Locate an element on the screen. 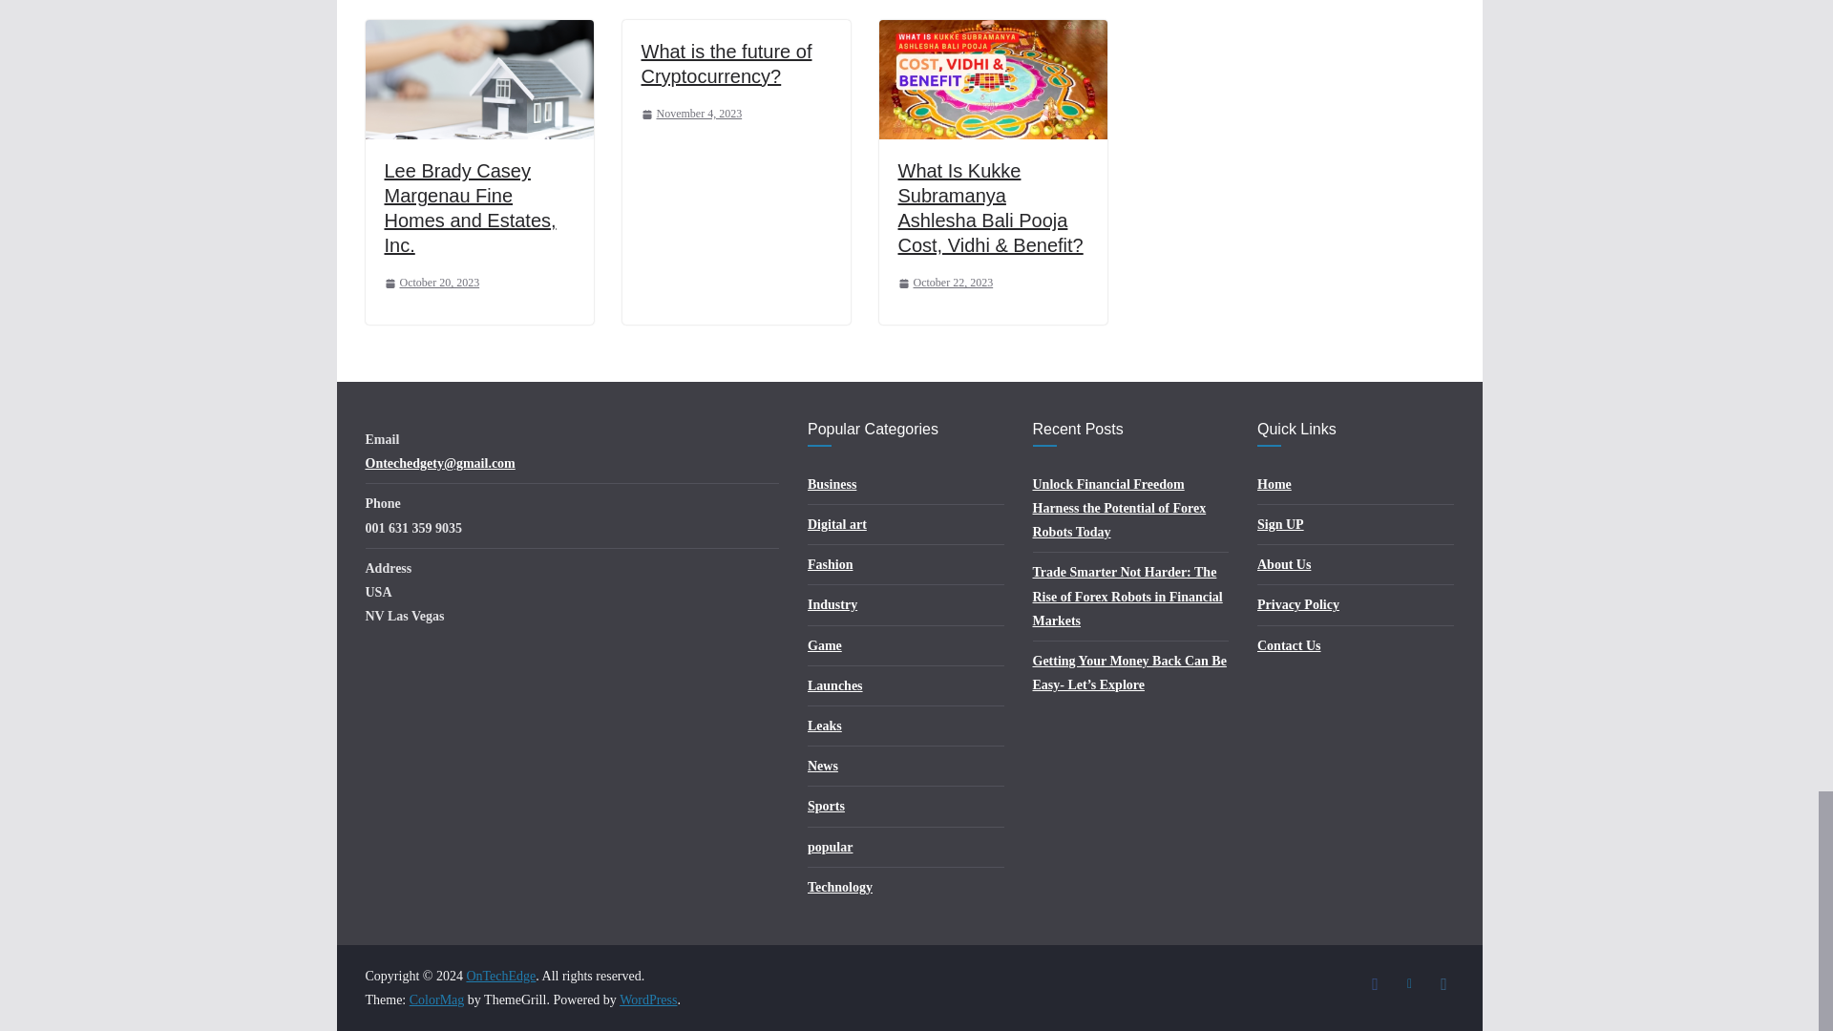 The height and width of the screenshot is (1031, 1833). What is the future of Cryptocurrency? is located at coordinates (727, 63).